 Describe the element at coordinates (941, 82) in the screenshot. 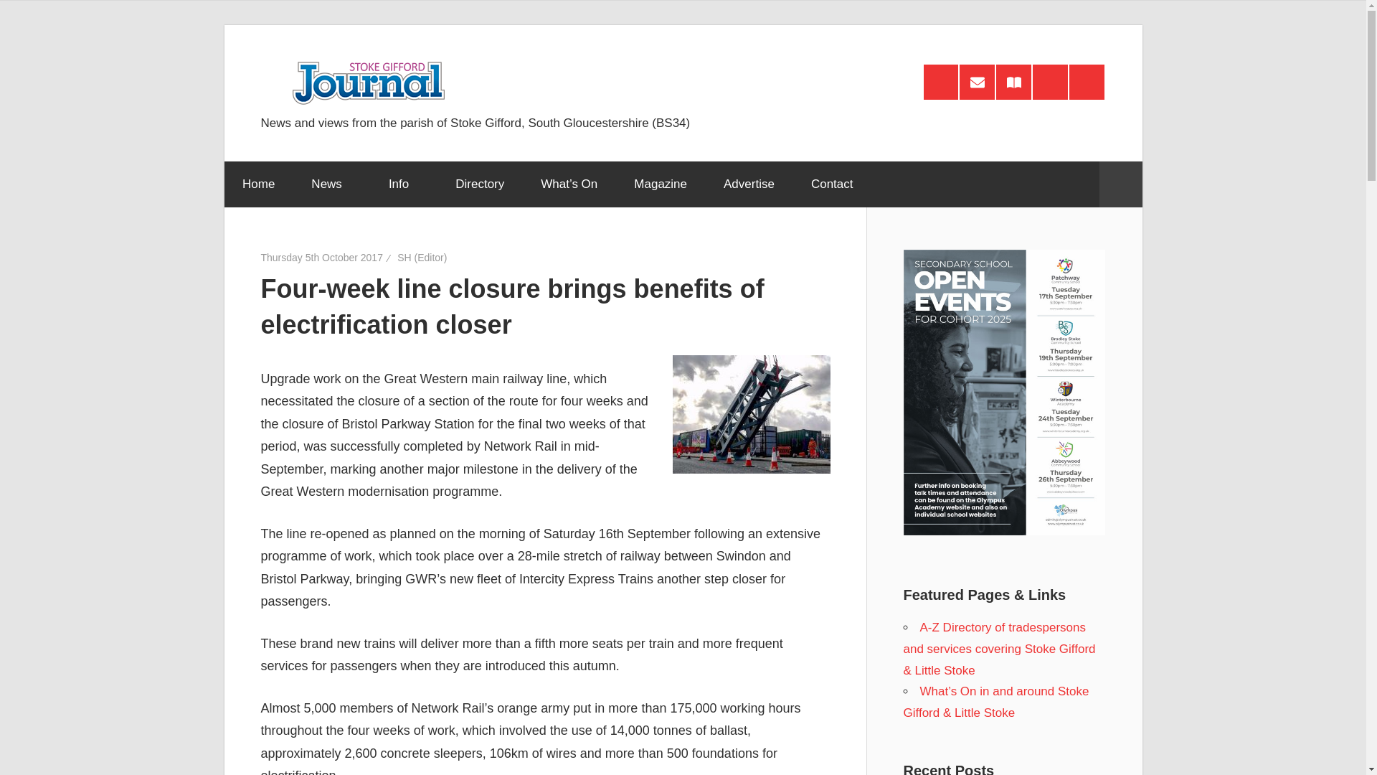

I see `RSS news feed of the Stoke Gifford Journal` at that location.